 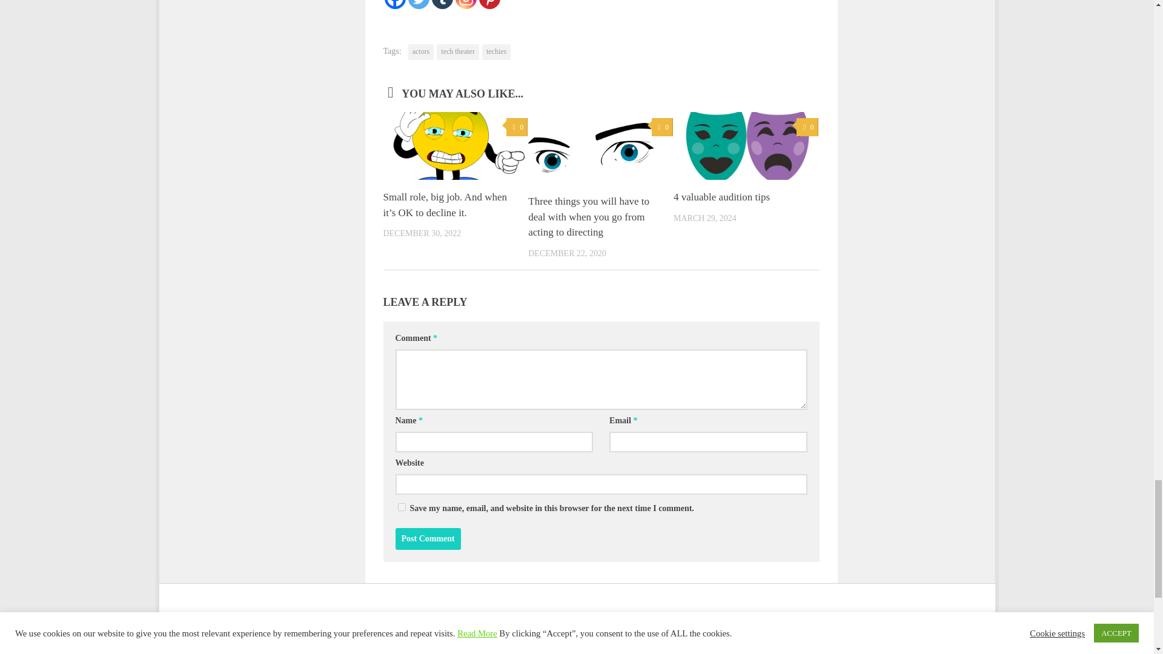 I want to click on Pinterest, so click(x=489, y=5).